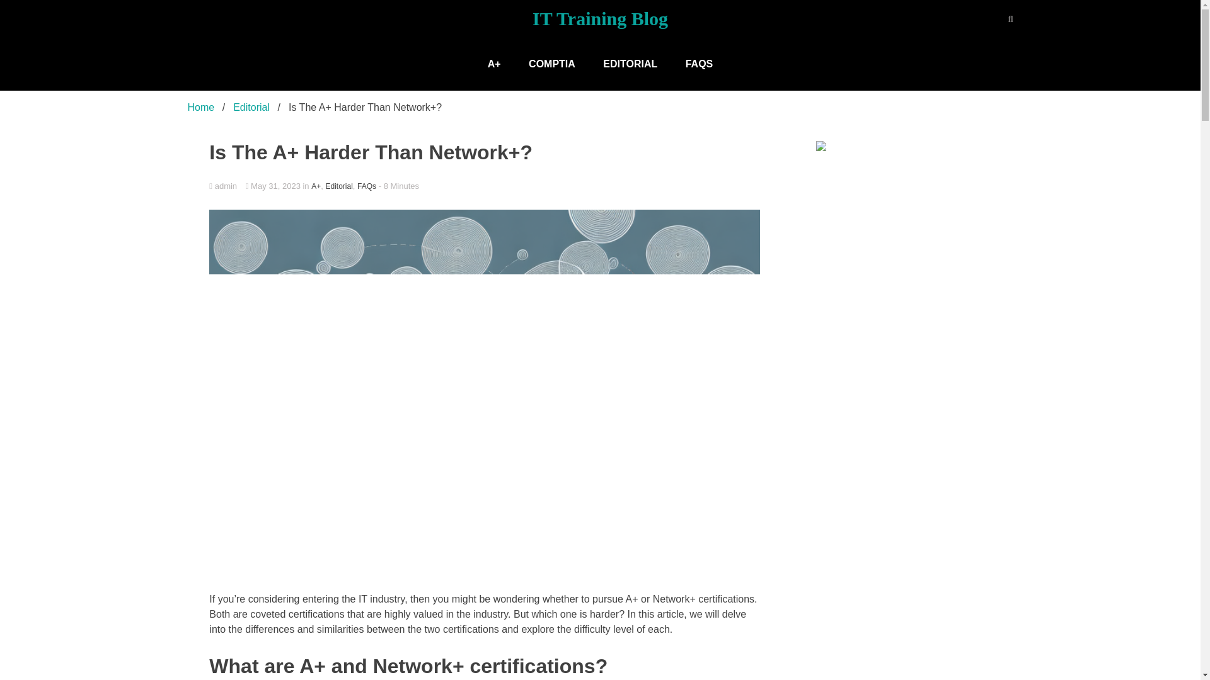 The height and width of the screenshot is (680, 1210). I want to click on Editorial, so click(251, 107).